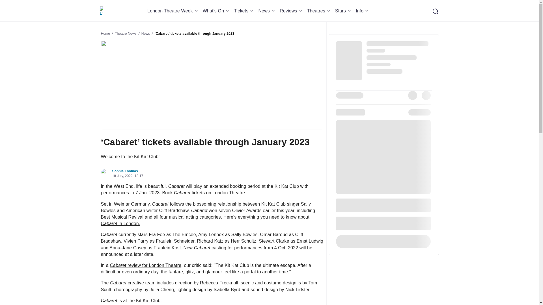  What do you see at coordinates (173, 11) in the screenshot?
I see `London Theatre Week` at bounding box center [173, 11].